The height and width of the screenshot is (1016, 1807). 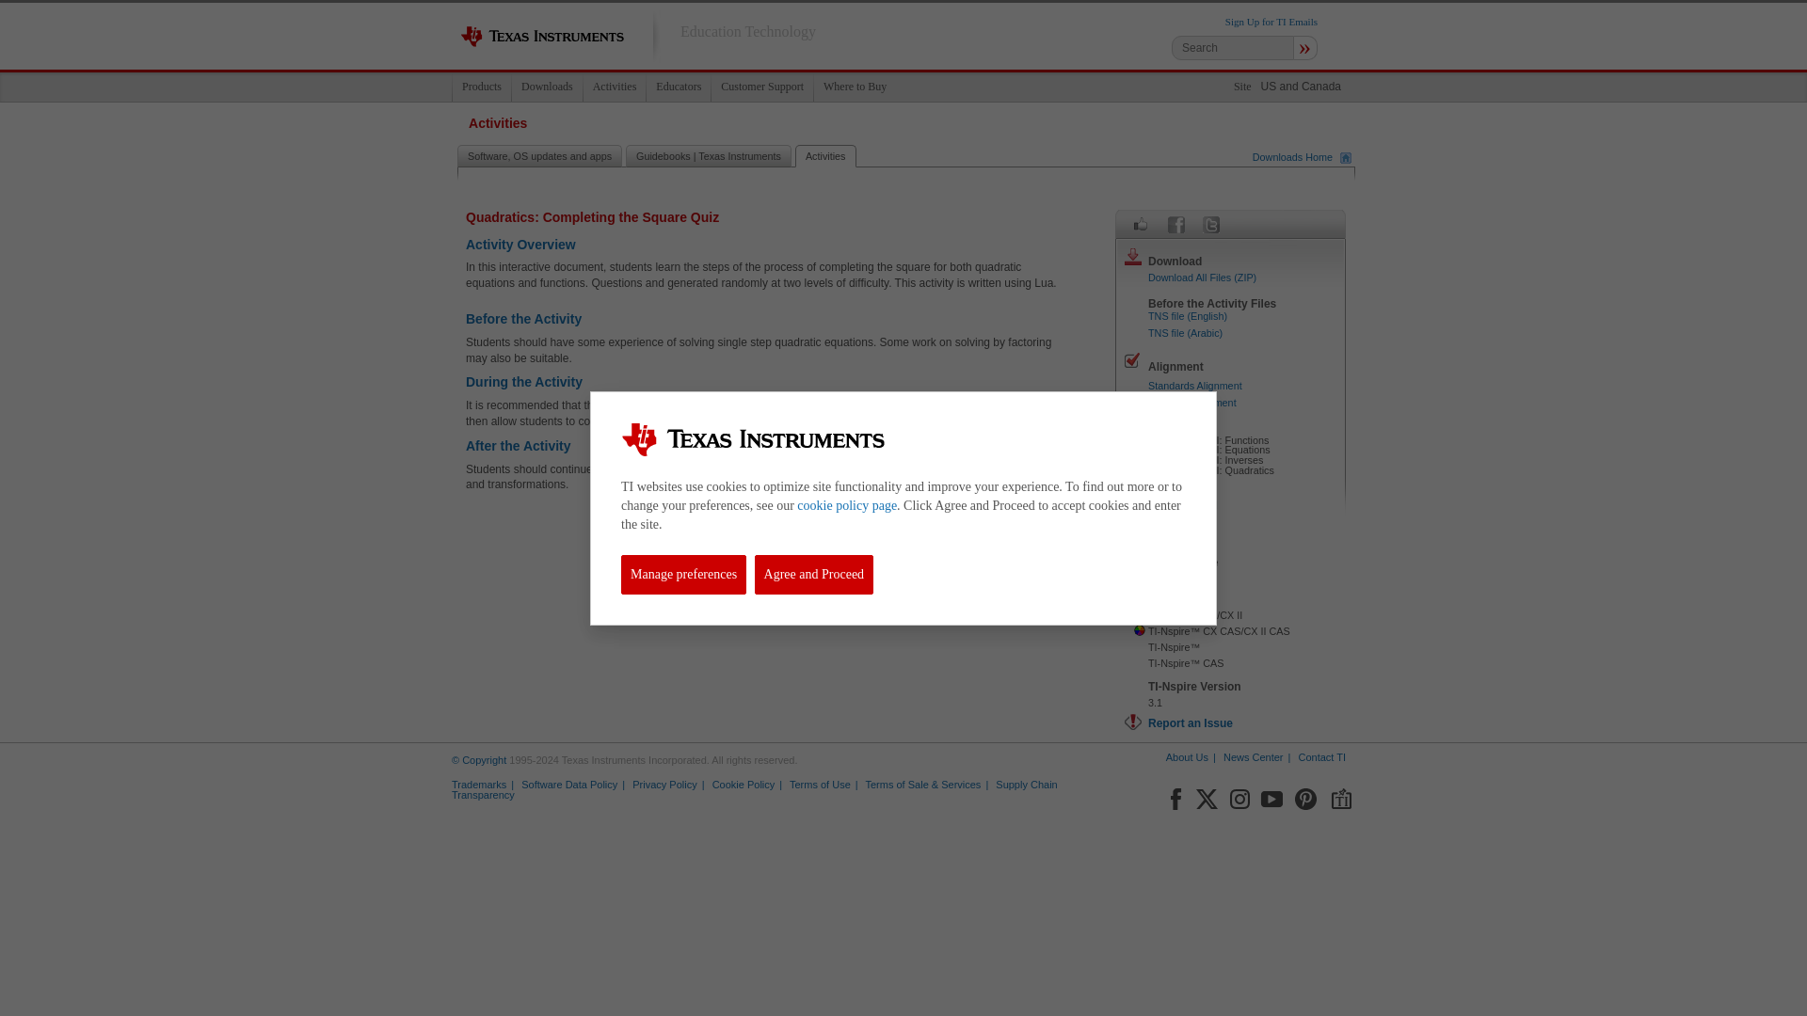 What do you see at coordinates (1239, 795) in the screenshot?
I see `Instagram` at bounding box center [1239, 795].